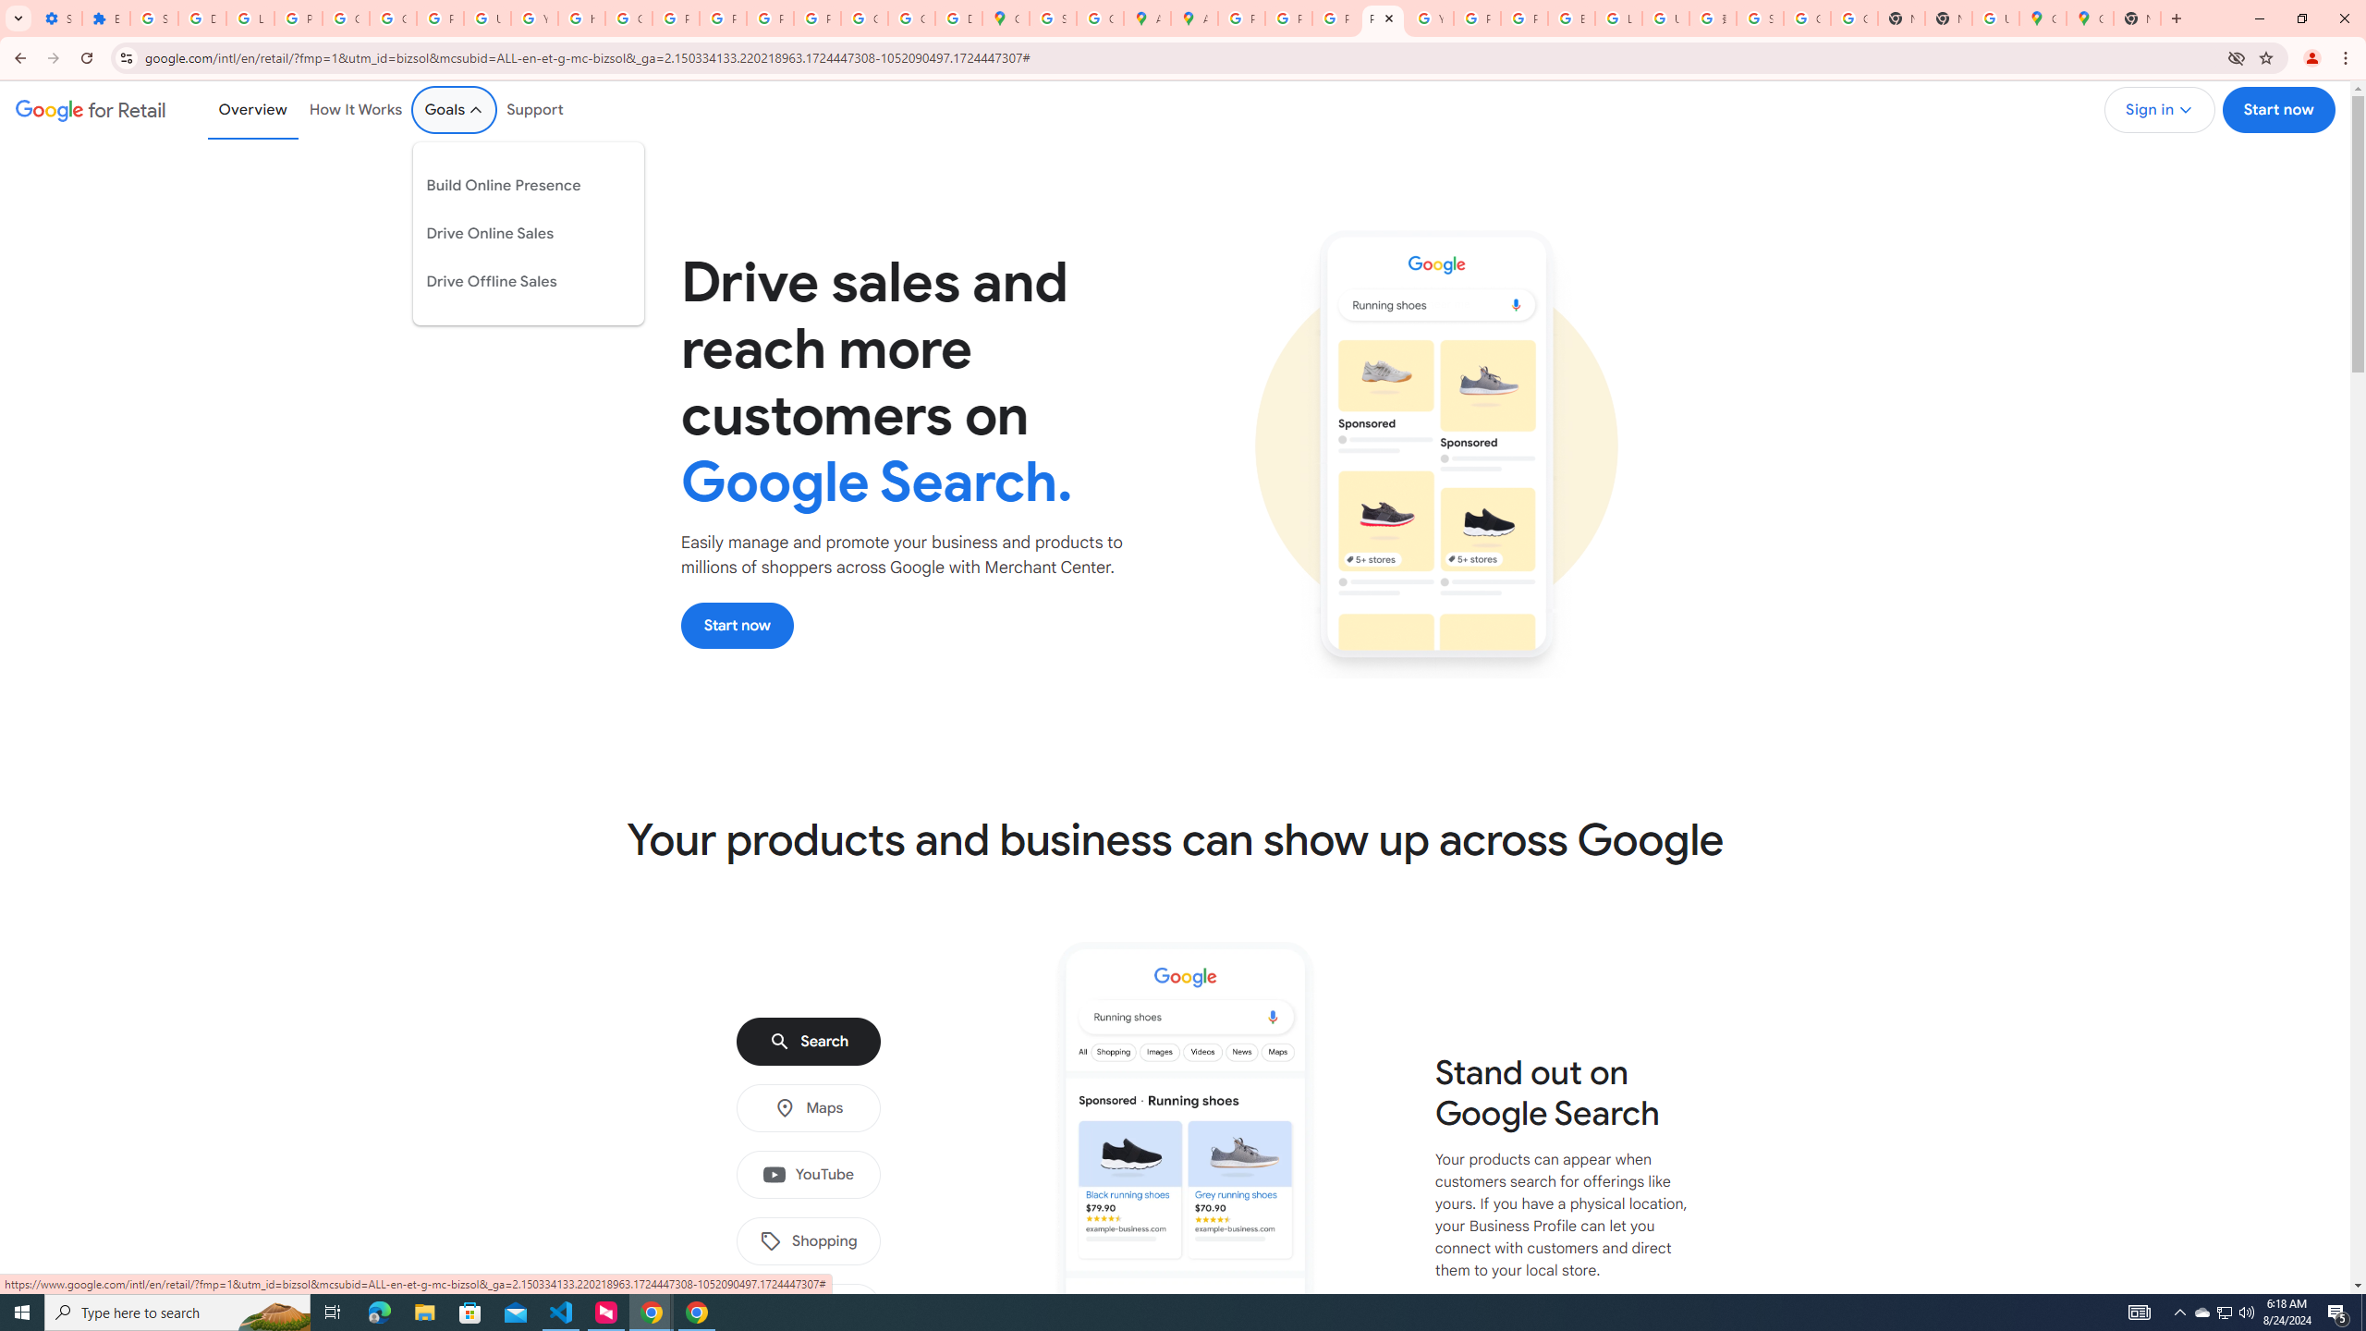 This screenshot has height=1331, width=2366. Describe the element at coordinates (1240, 18) in the screenshot. I see `Policy Accountability and Transparency - Transparency Center` at that location.